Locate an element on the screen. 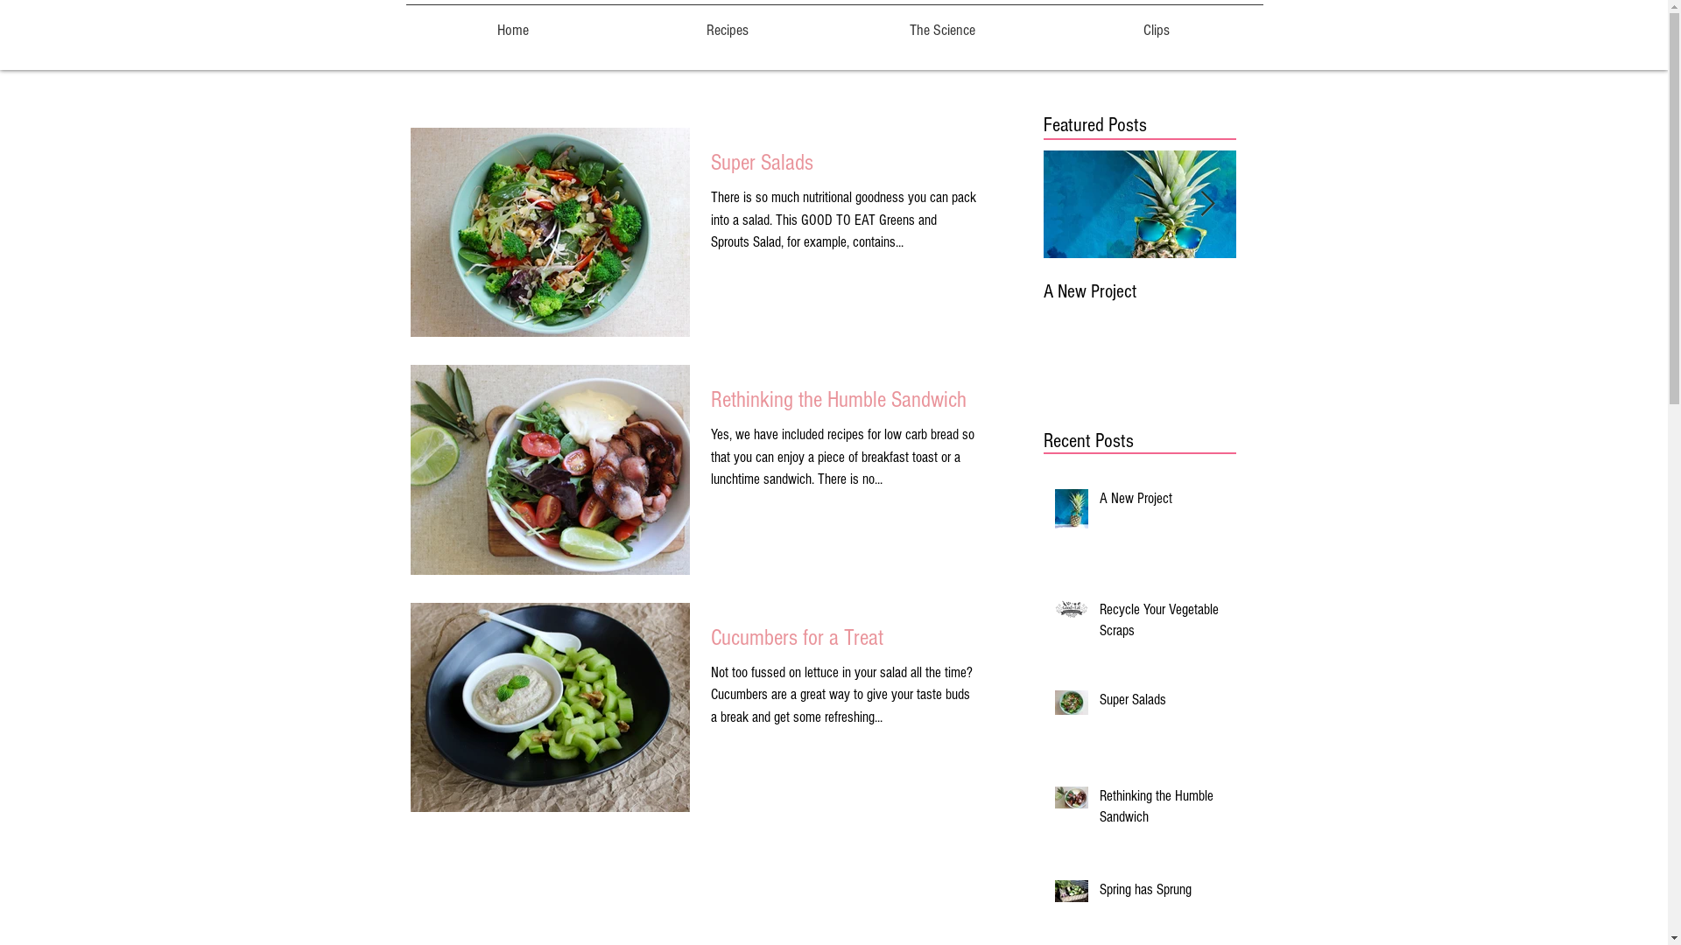 The image size is (1681, 945). Rethinking the Humble Sandwich is located at coordinates (1163, 810).